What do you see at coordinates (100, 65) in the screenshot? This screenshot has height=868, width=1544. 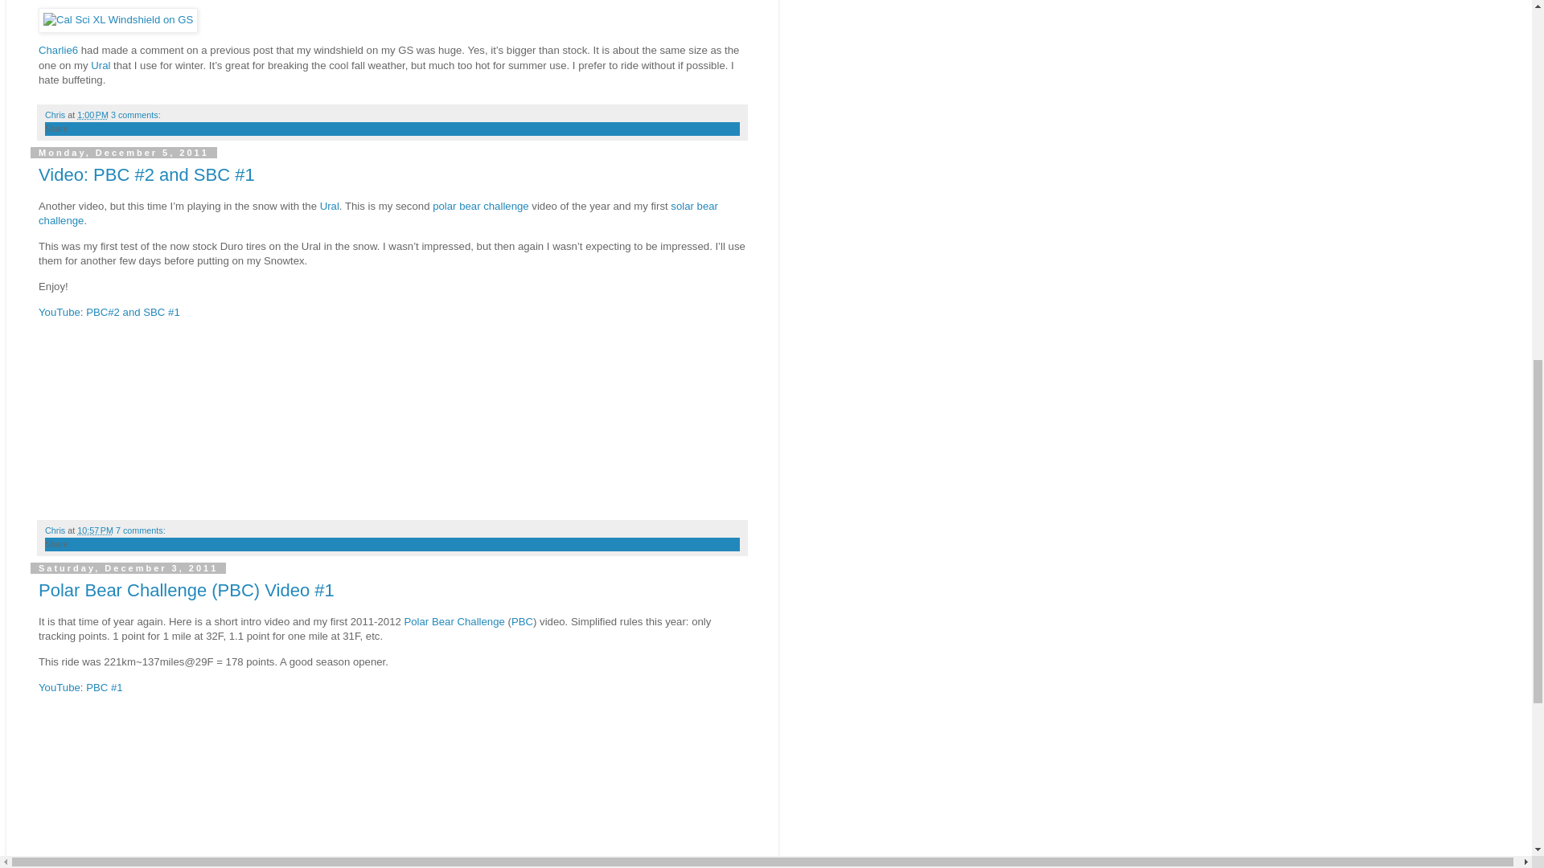 I see `Ural` at bounding box center [100, 65].